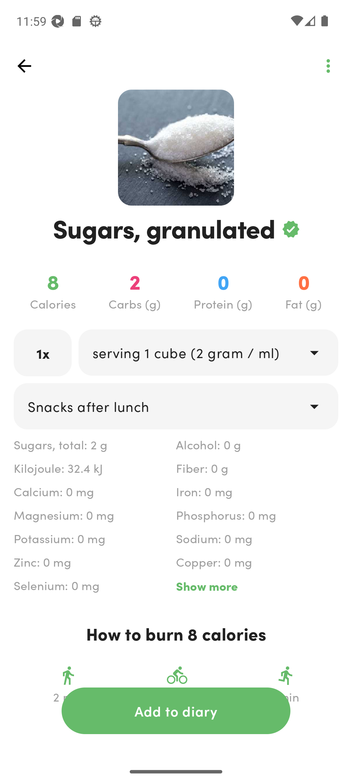 This screenshot has width=352, height=782. Describe the element at coordinates (328, 66) in the screenshot. I see `top_left_action` at that location.